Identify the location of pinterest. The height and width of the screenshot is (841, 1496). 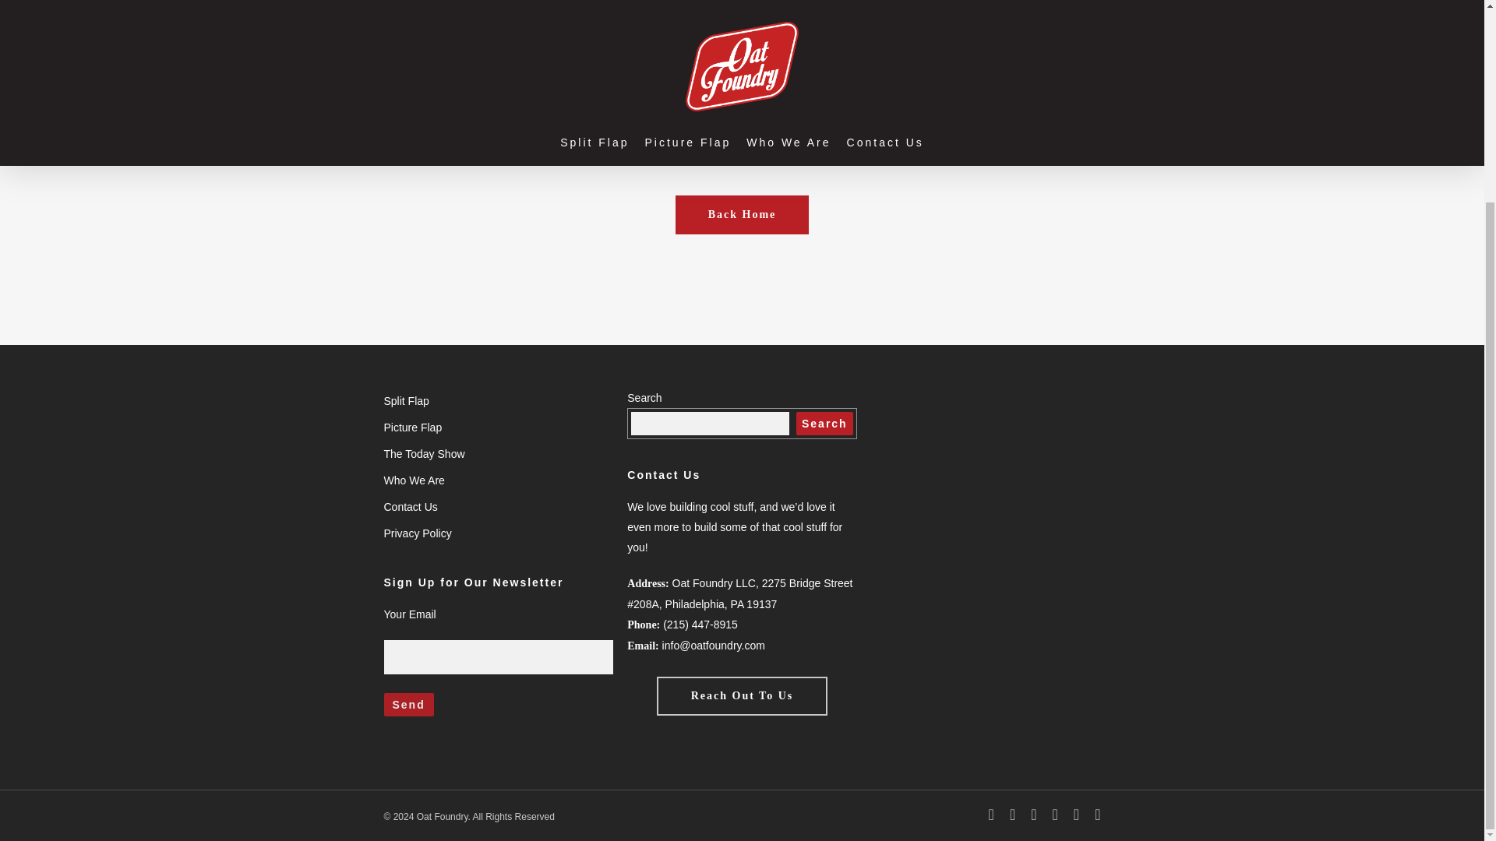
(1033, 815).